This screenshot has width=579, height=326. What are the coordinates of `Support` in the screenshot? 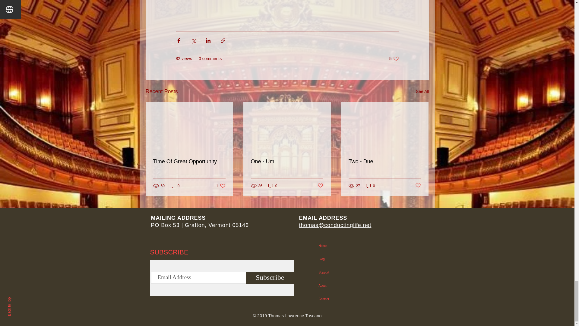 It's located at (363, 246).